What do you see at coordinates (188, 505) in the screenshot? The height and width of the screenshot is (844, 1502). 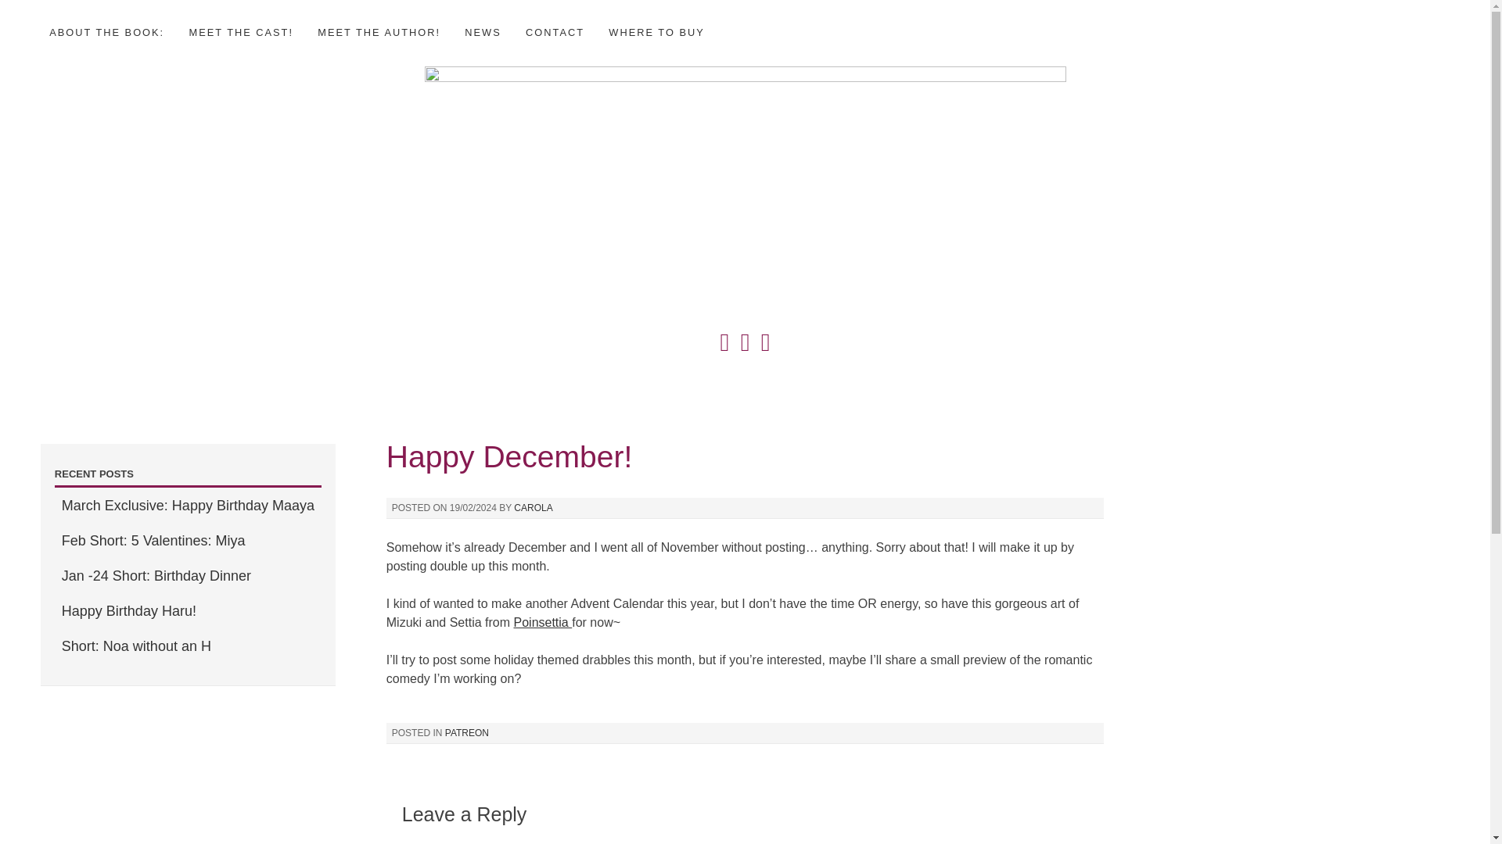 I see `March Exclusive: Happy Birthday Maaya` at bounding box center [188, 505].